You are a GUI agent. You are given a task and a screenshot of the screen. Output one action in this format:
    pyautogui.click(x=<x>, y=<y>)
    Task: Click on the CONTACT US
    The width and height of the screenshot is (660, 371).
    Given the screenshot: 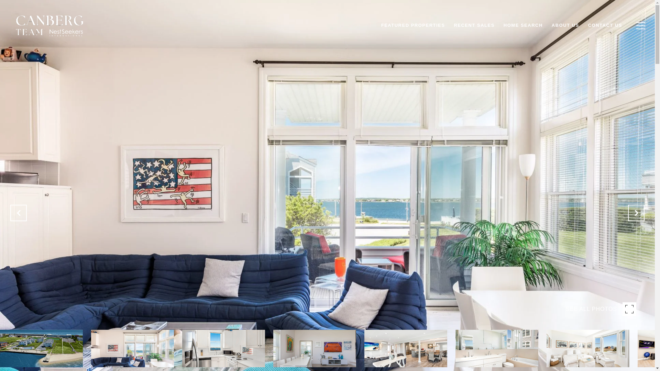 What is the action you would take?
    pyautogui.click(x=605, y=25)
    